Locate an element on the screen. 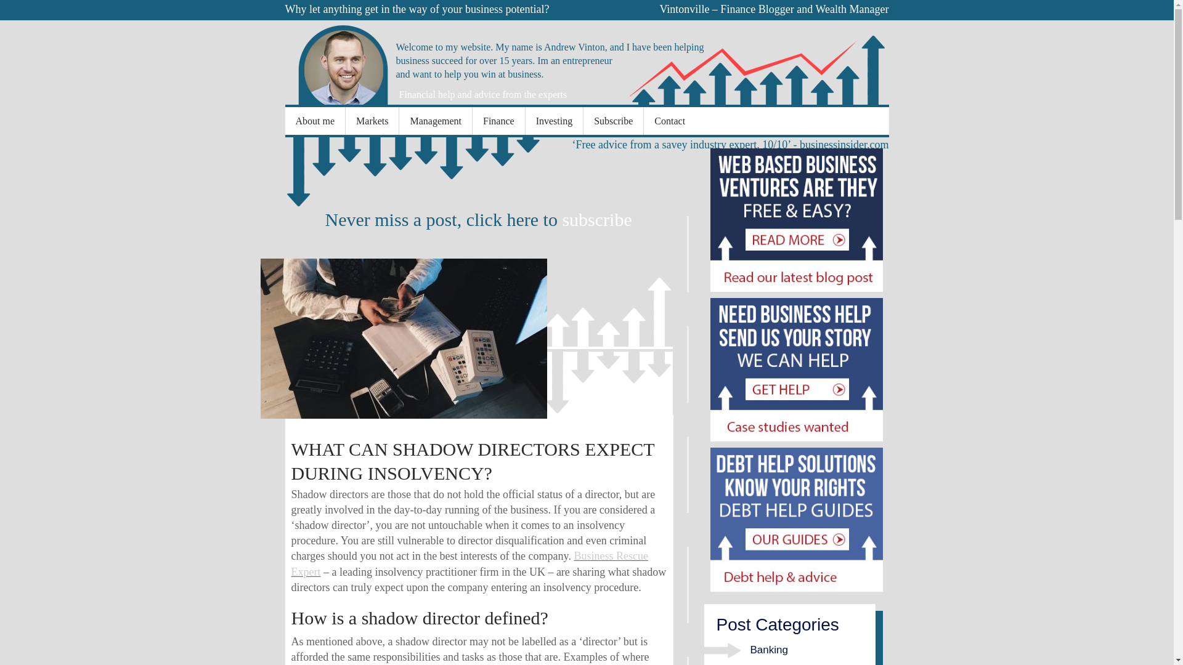 The width and height of the screenshot is (1183, 665). subscribe is located at coordinates (596, 219).